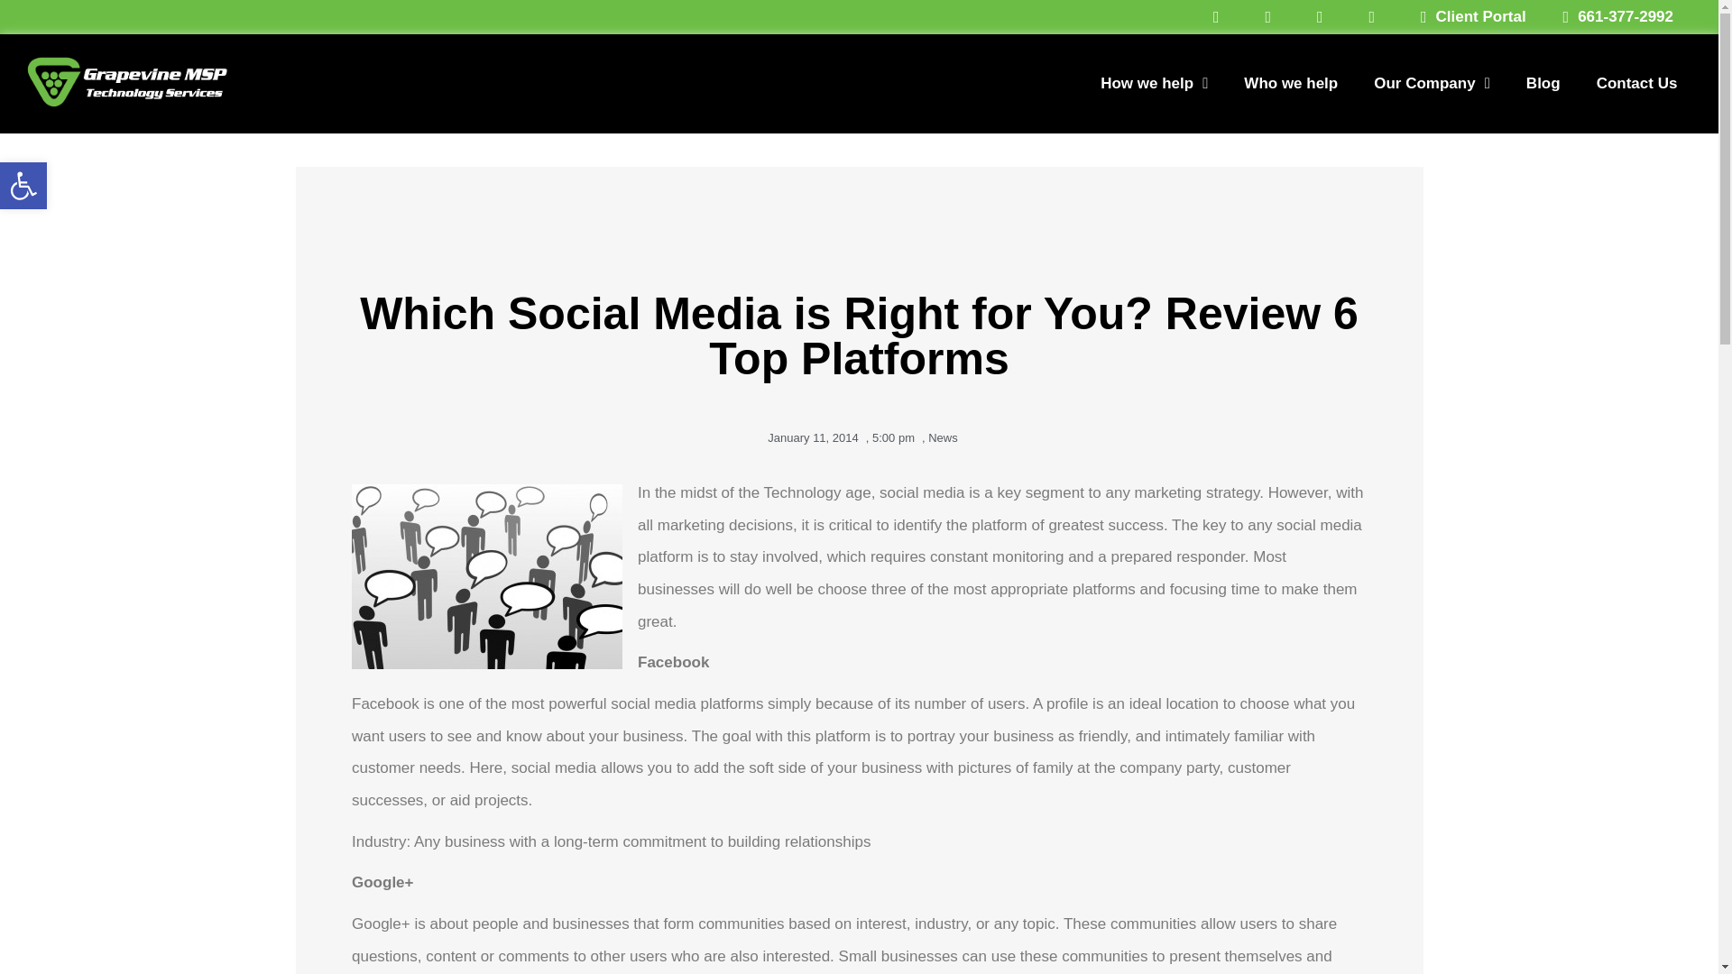 The height and width of the screenshot is (974, 1732). Describe the element at coordinates (1466, 17) in the screenshot. I see `Client Portal` at that location.